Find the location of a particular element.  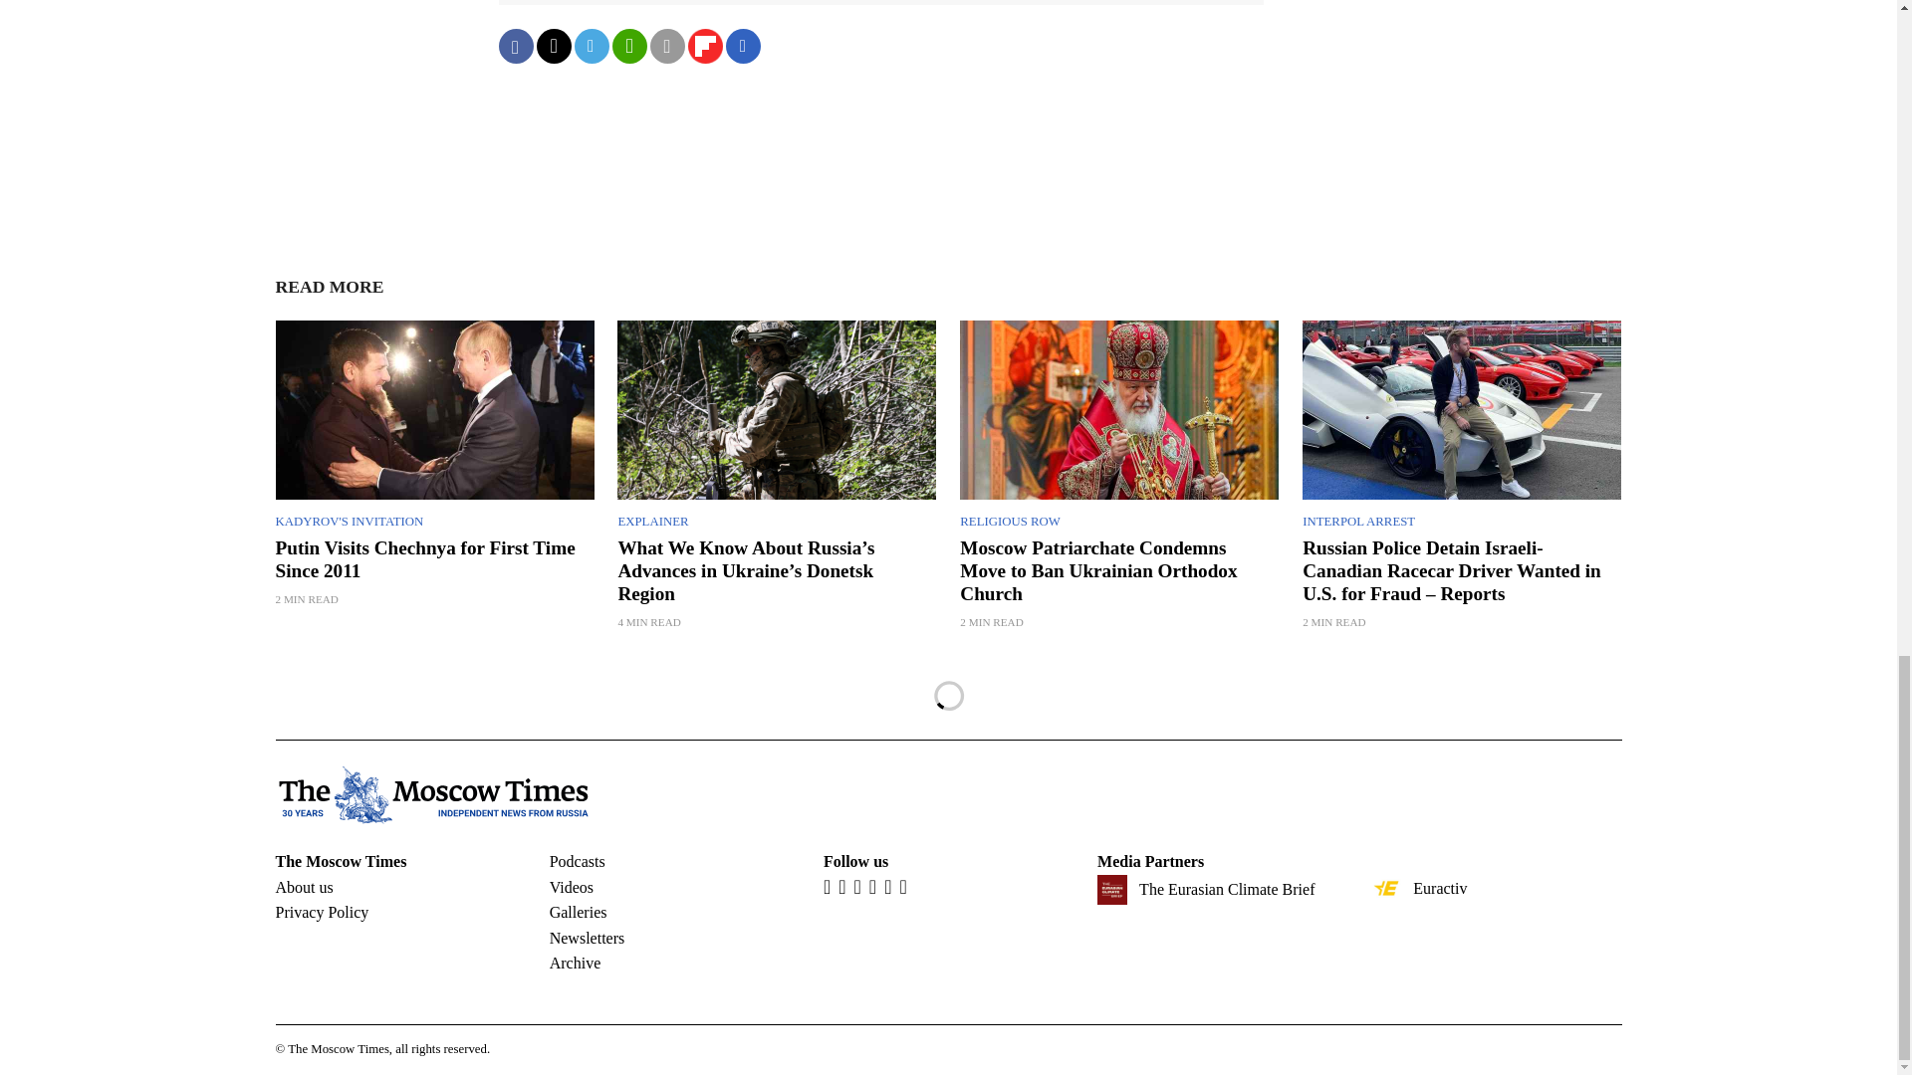

Share on Flipboard is located at coordinates (704, 46).